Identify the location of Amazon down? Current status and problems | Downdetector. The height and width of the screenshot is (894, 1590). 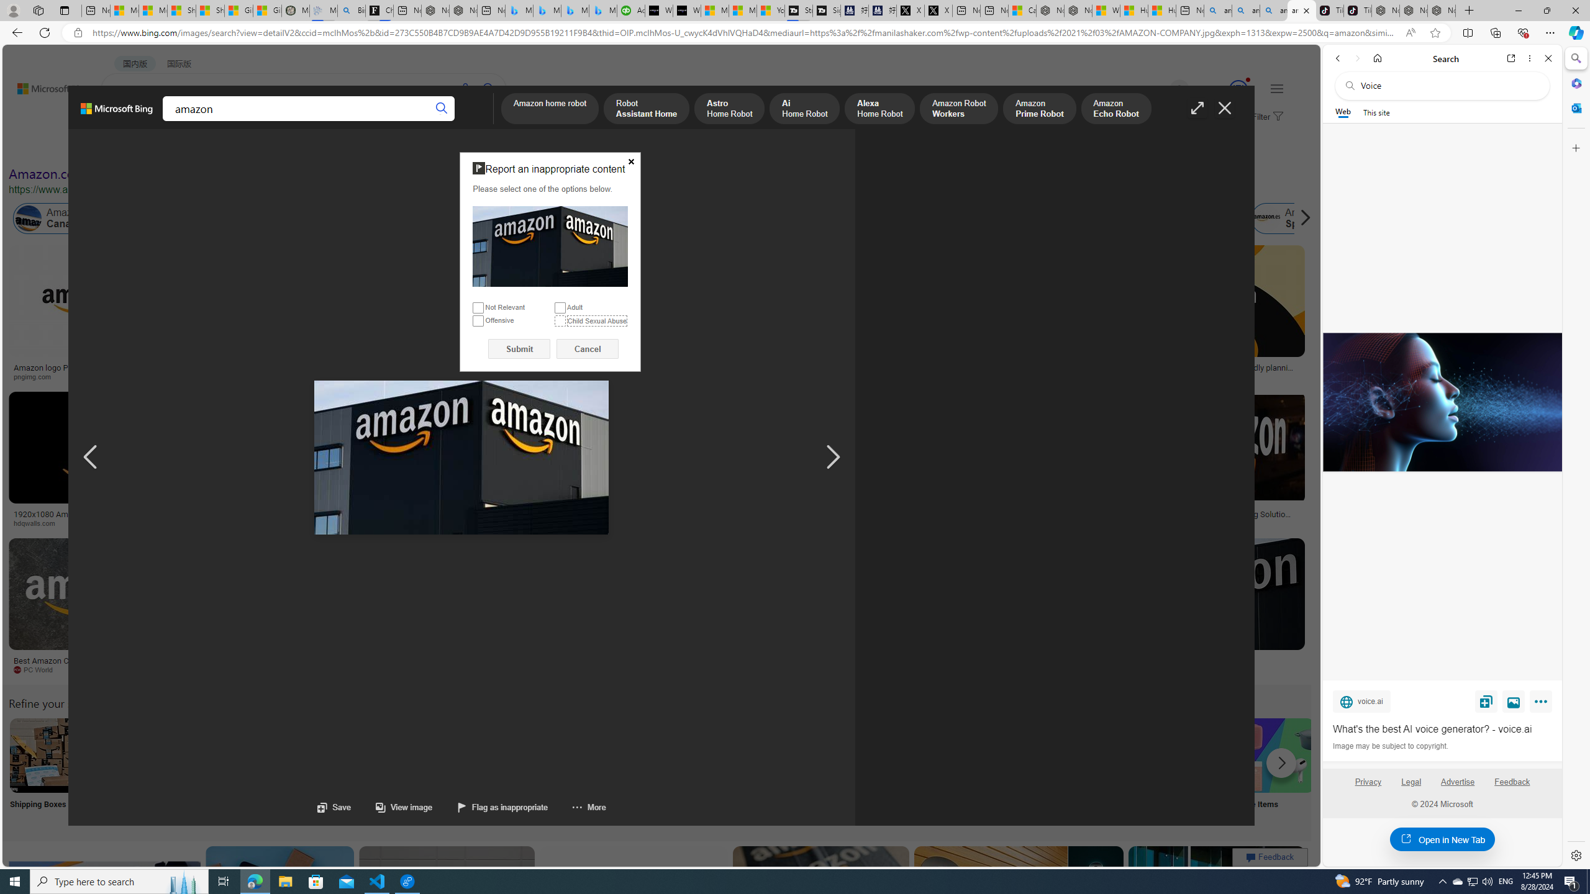
(1024, 371).